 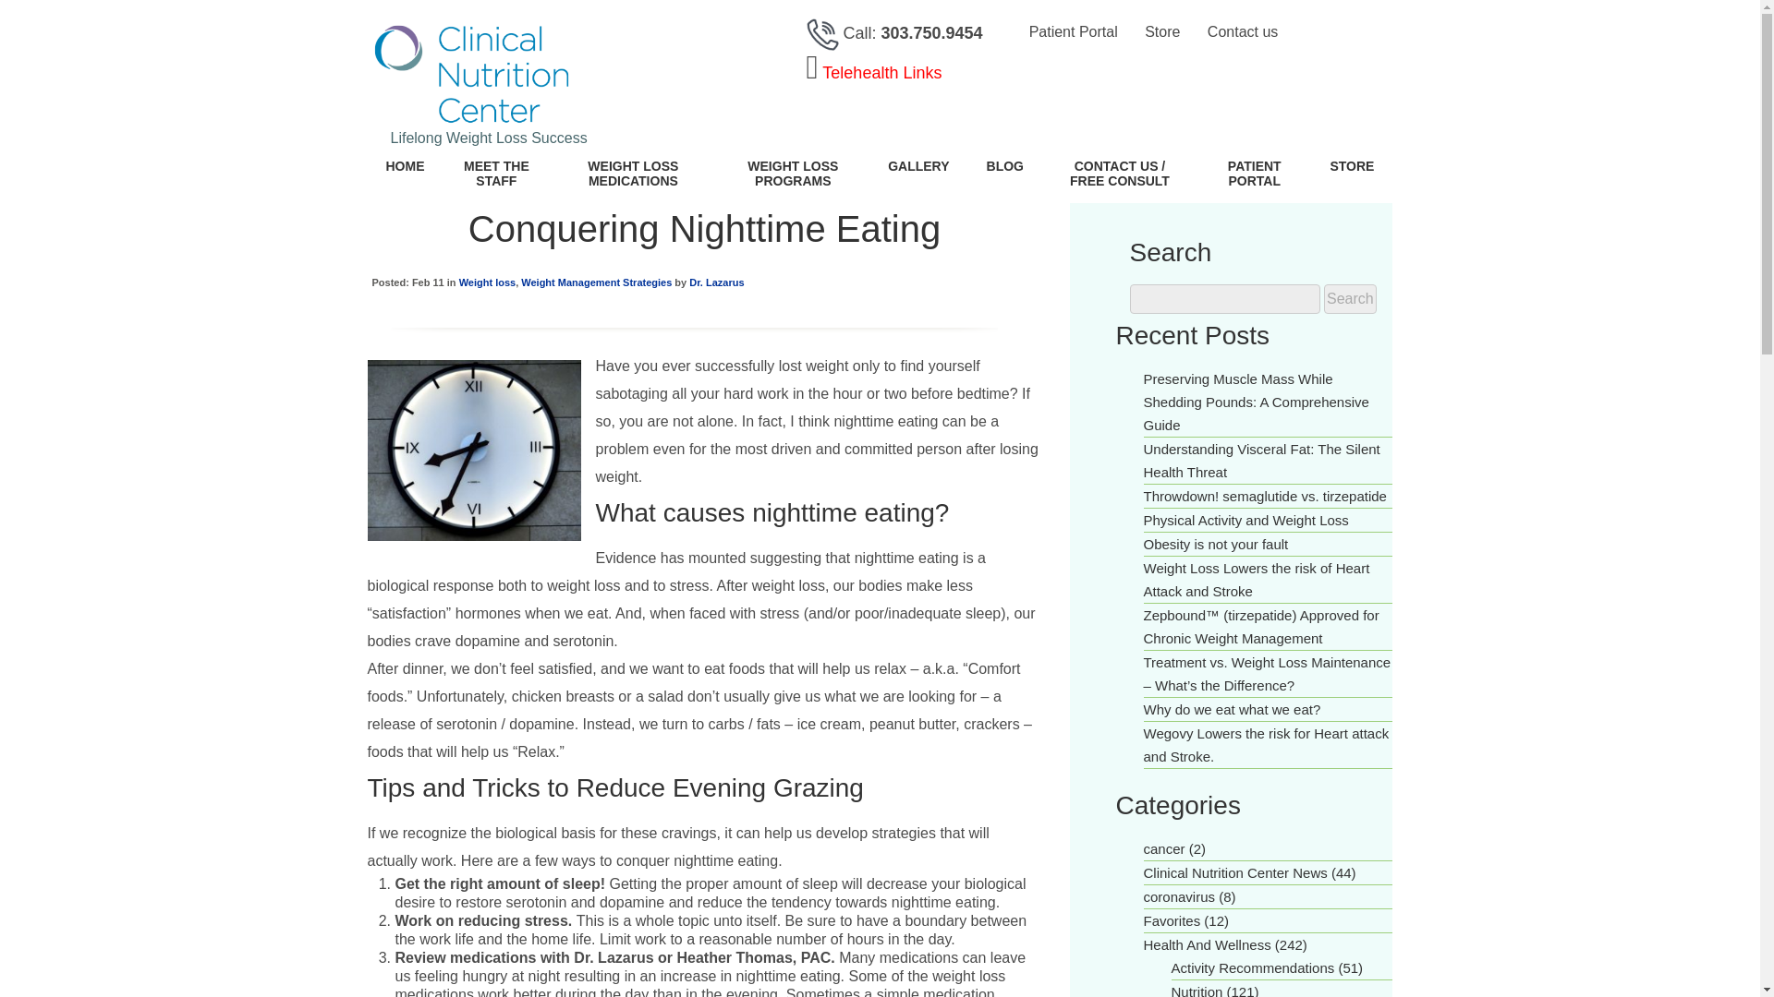 What do you see at coordinates (917, 170) in the screenshot?
I see `GALLERY` at bounding box center [917, 170].